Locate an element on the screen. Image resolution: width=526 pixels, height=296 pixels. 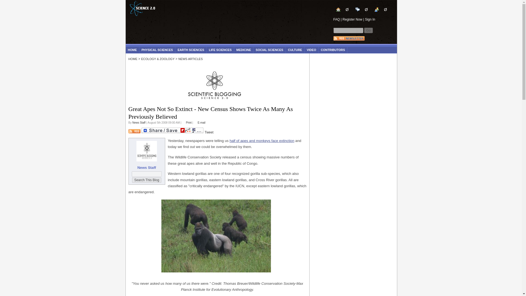
PHYSICAL SCIENCES is located at coordinates (157, 50).